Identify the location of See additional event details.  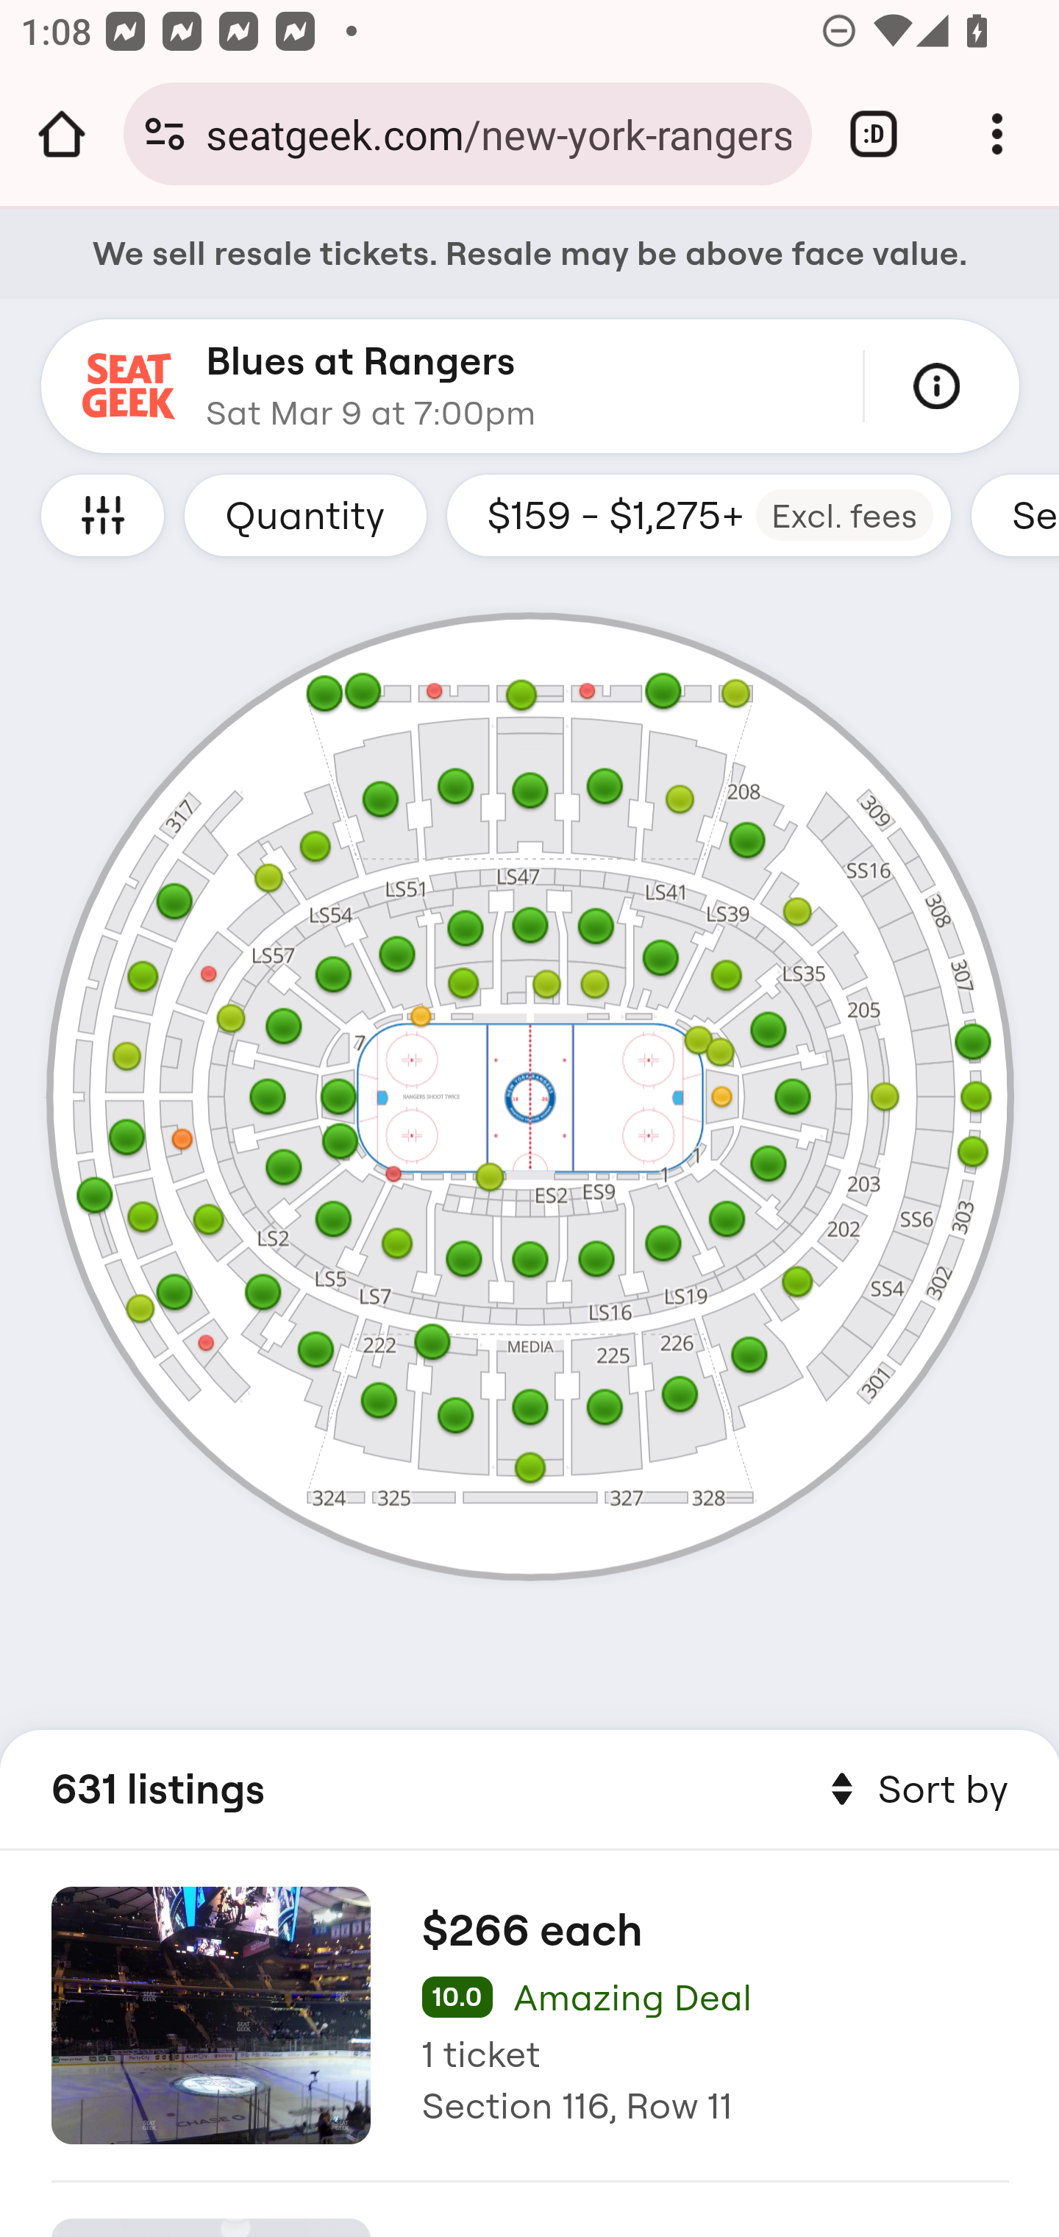
(937, 387).